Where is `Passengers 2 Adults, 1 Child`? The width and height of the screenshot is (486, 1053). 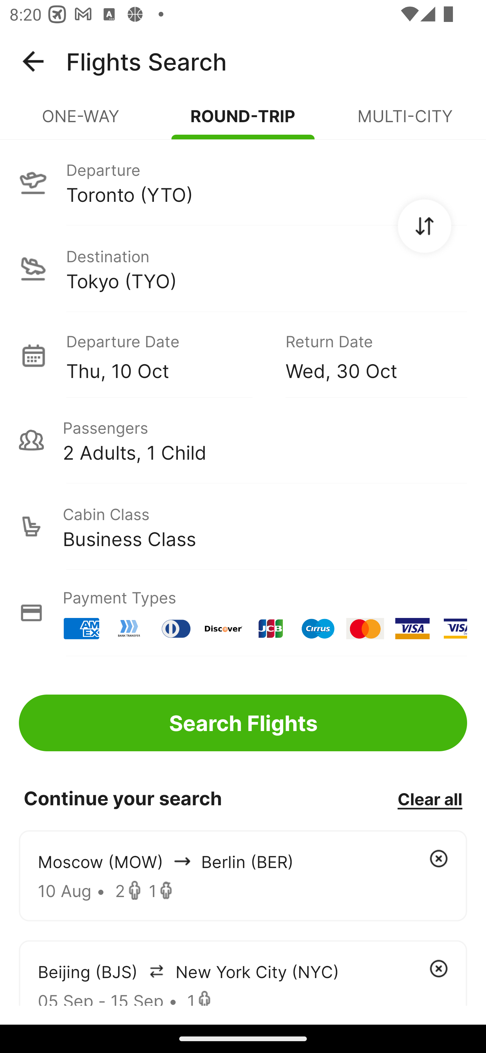 Passengers 2 Adults, 1 Child is located at coordinates (243, 440).